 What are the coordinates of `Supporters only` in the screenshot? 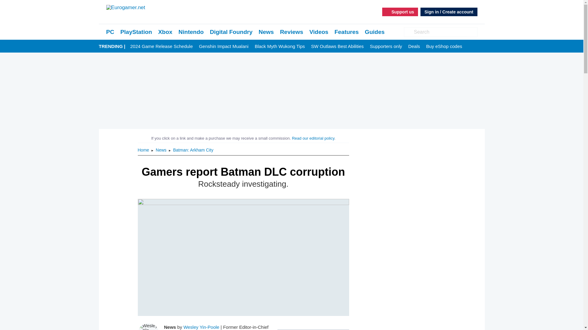 It's located at (386, 46).